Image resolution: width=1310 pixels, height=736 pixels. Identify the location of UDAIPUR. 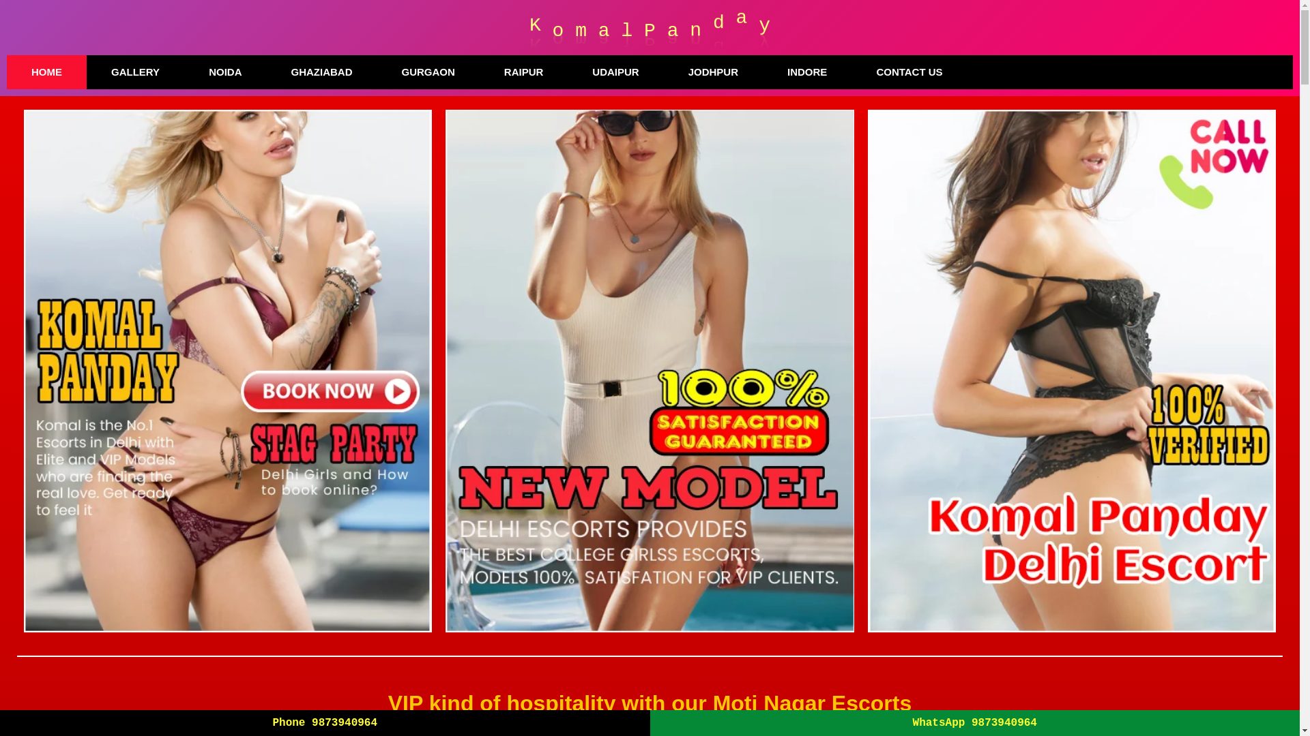
(615, 72).